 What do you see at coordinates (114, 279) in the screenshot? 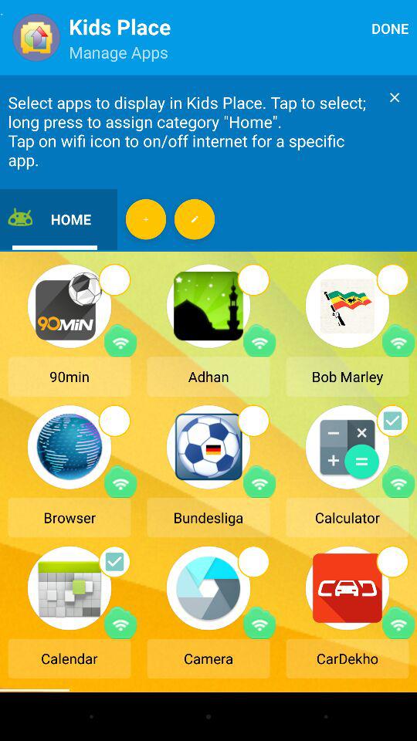
I see `click on check box under 90min` at bounding box center [114, 279].